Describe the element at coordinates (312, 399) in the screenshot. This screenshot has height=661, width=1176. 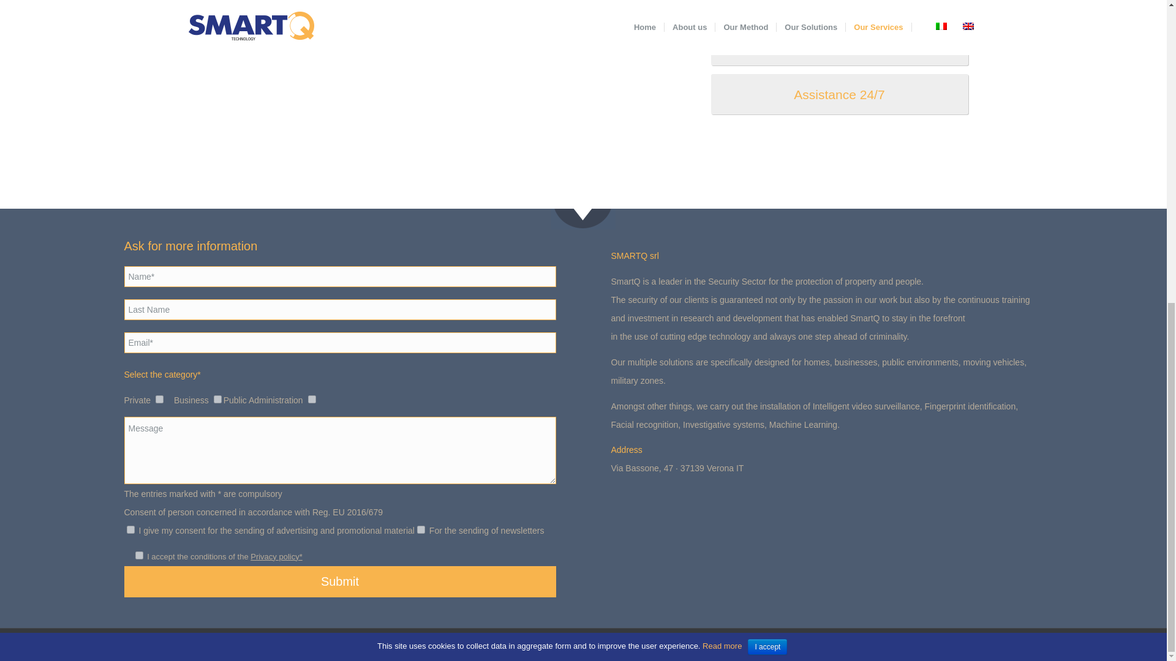
I see `Public Administration` at that location.